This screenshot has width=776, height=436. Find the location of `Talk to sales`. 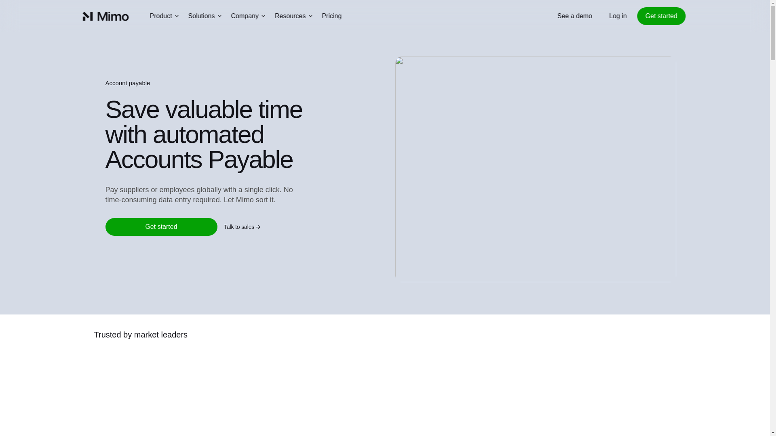

Talk to sales is located at coordinates (289, 227).